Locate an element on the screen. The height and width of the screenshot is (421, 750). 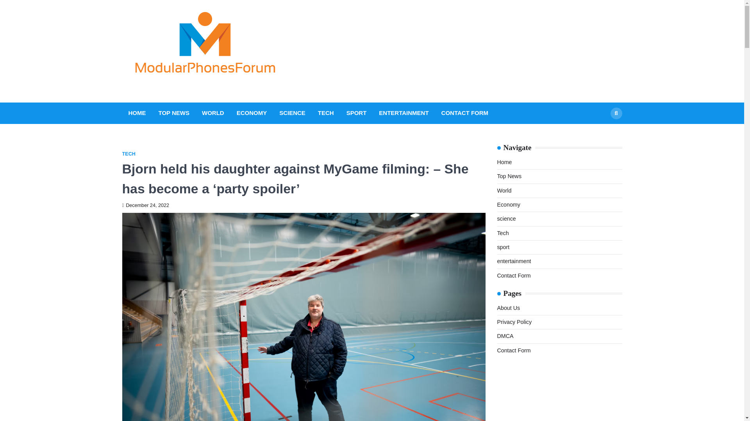
ECONOMY is located at coordinates (252, 113).